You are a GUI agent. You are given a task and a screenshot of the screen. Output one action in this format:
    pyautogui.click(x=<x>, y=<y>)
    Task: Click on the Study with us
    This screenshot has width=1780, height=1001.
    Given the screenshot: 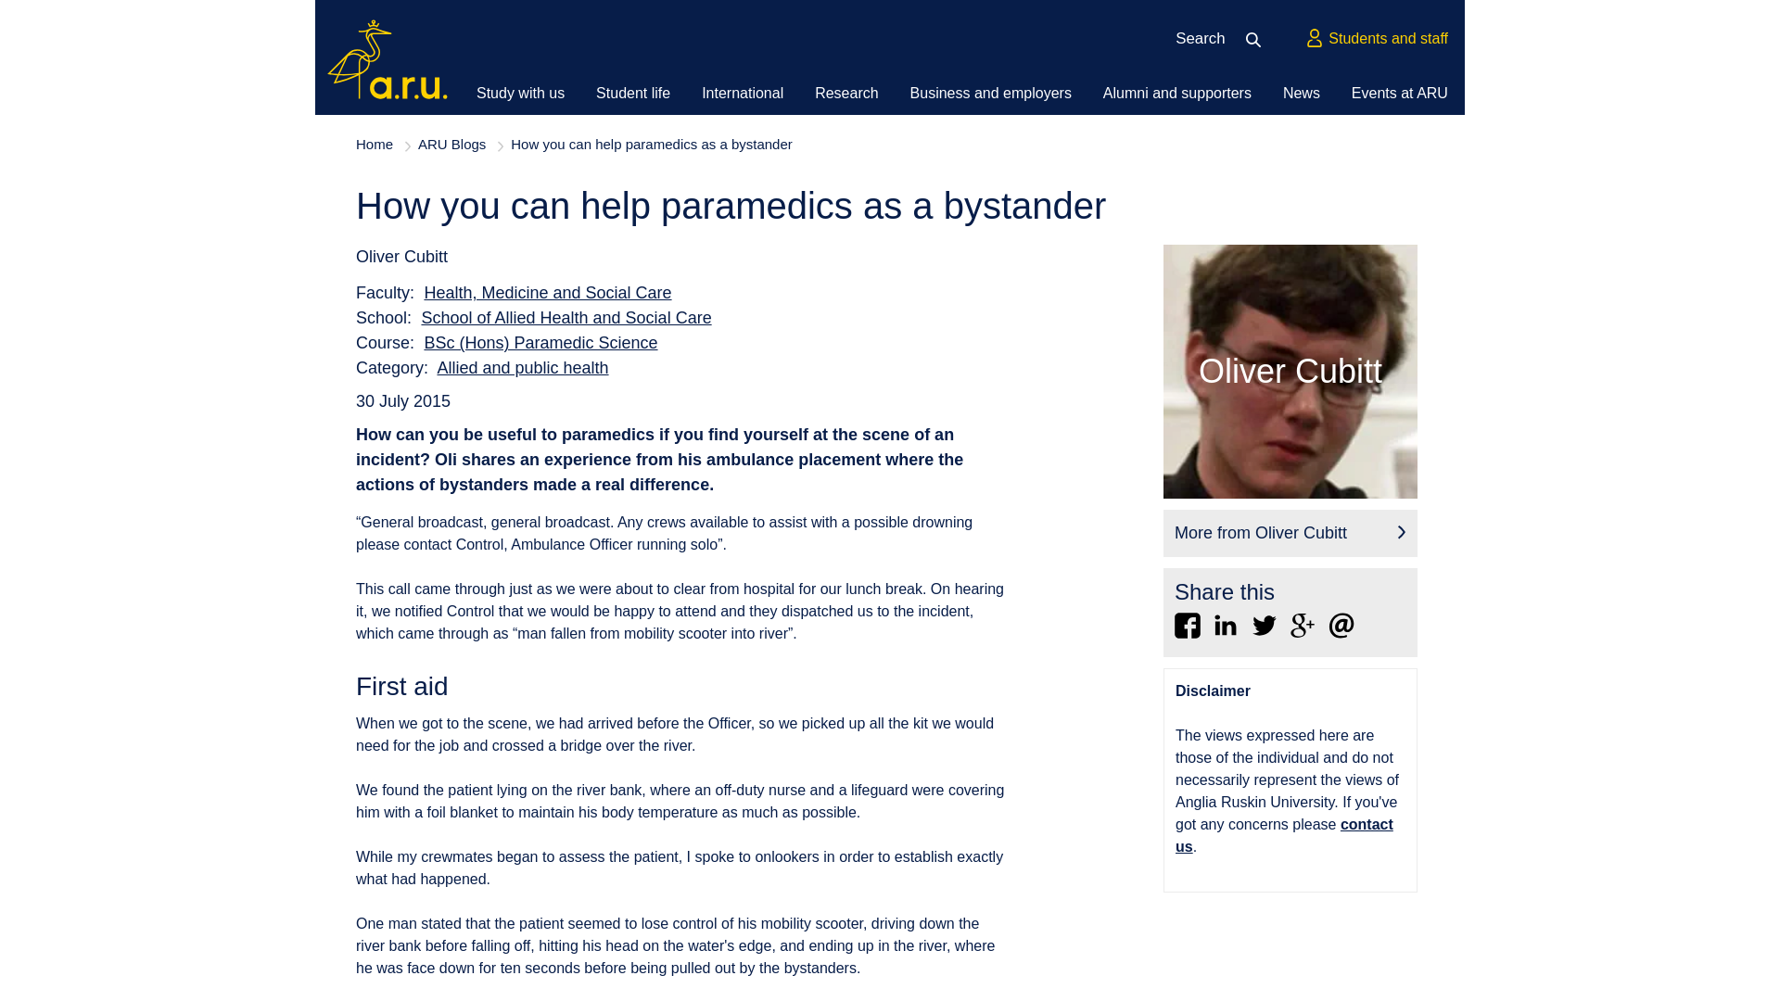 What is the action you would take?
    pyautogui.click(x=520, y=93)
    